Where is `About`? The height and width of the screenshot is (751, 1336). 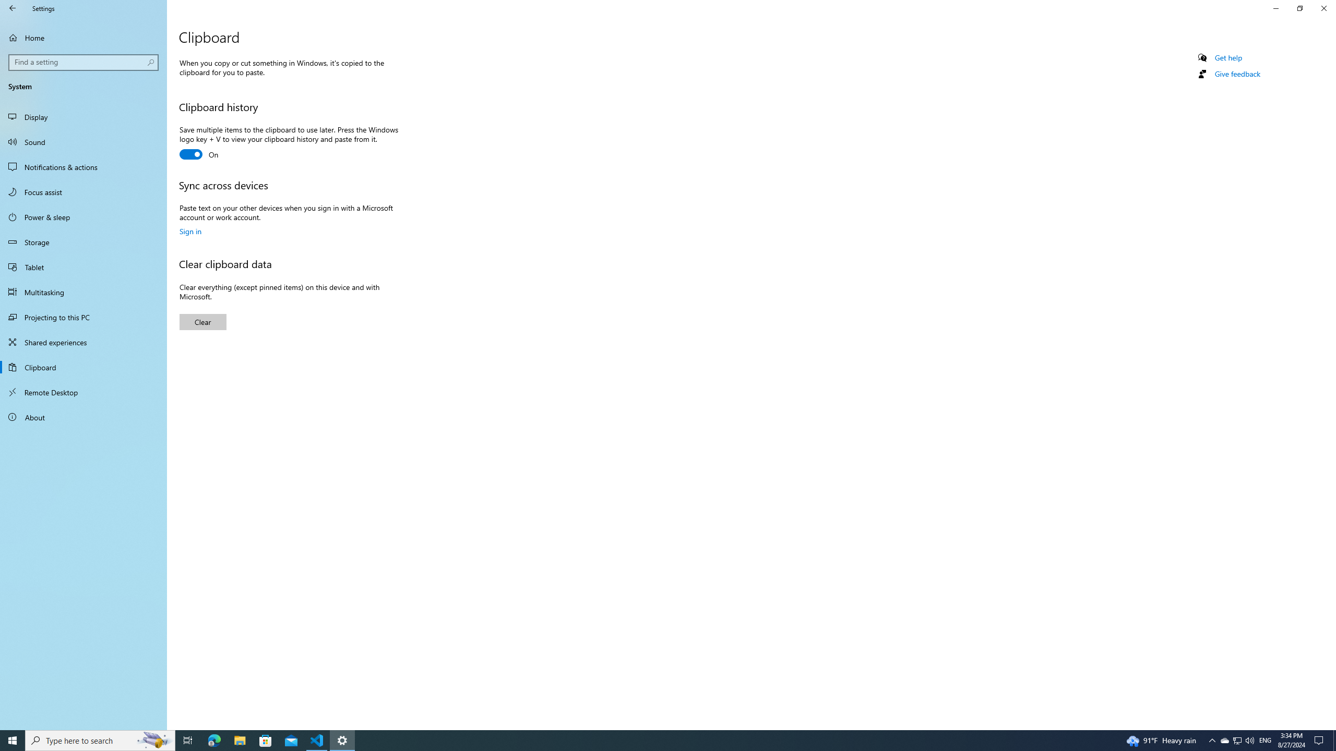 About is located at coordinates (83, 417).